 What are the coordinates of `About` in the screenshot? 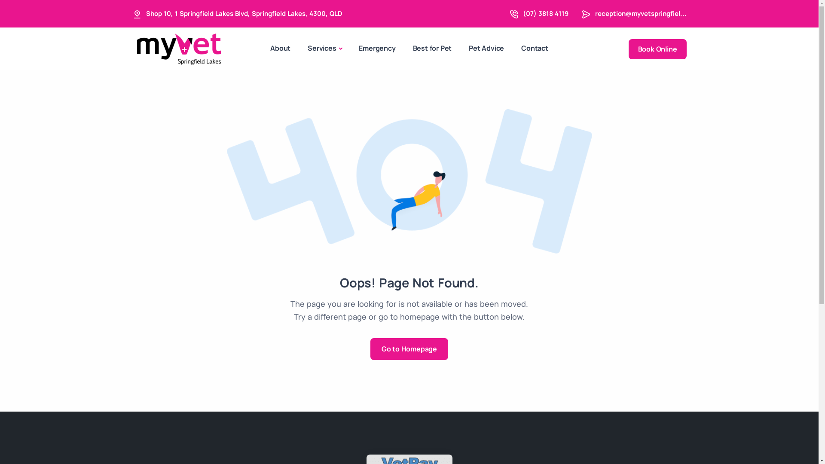 It's located at (280, 48).